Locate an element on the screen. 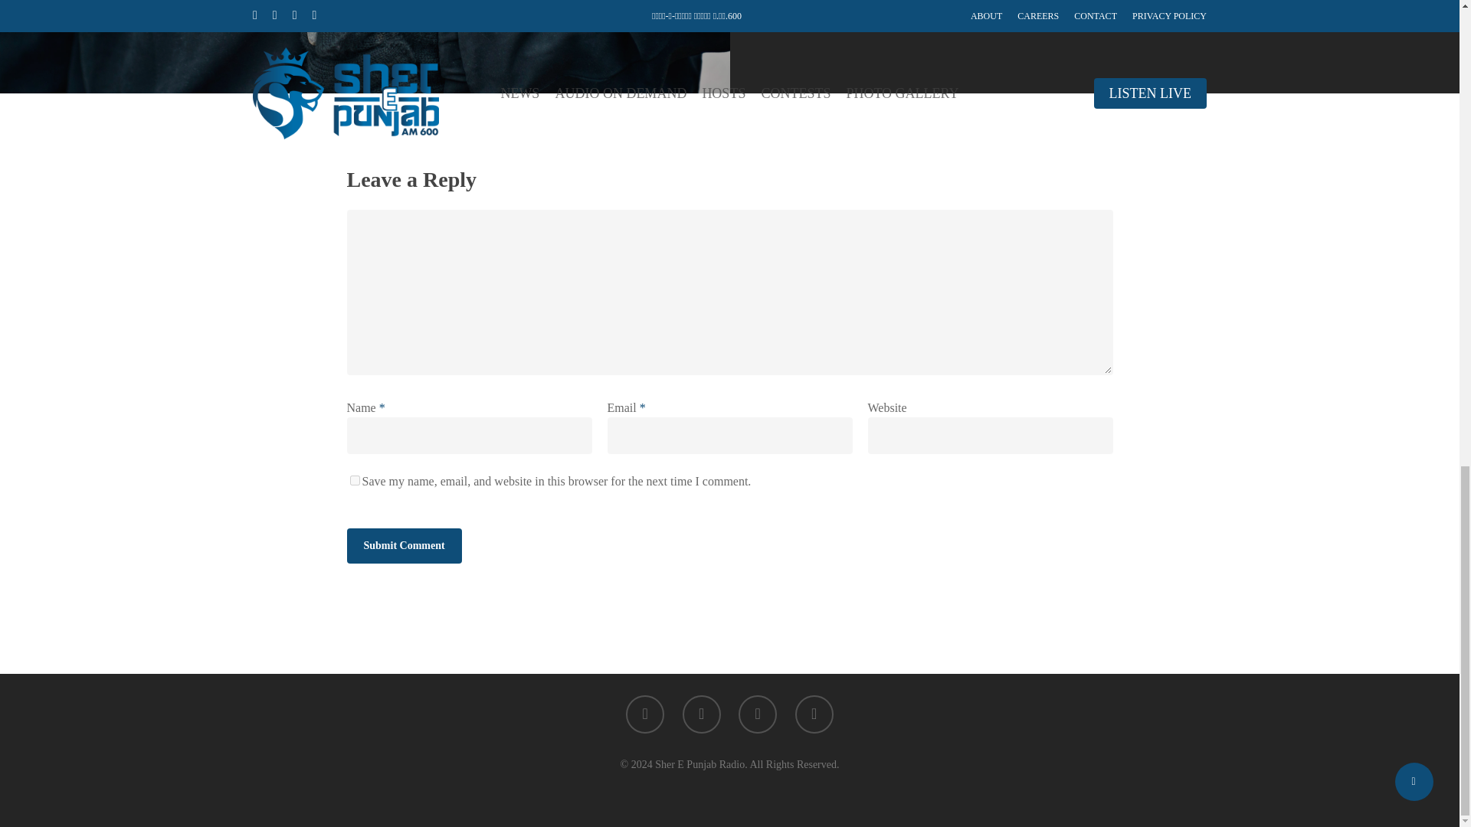  Submit Comment is located at coordinates (403, 545).